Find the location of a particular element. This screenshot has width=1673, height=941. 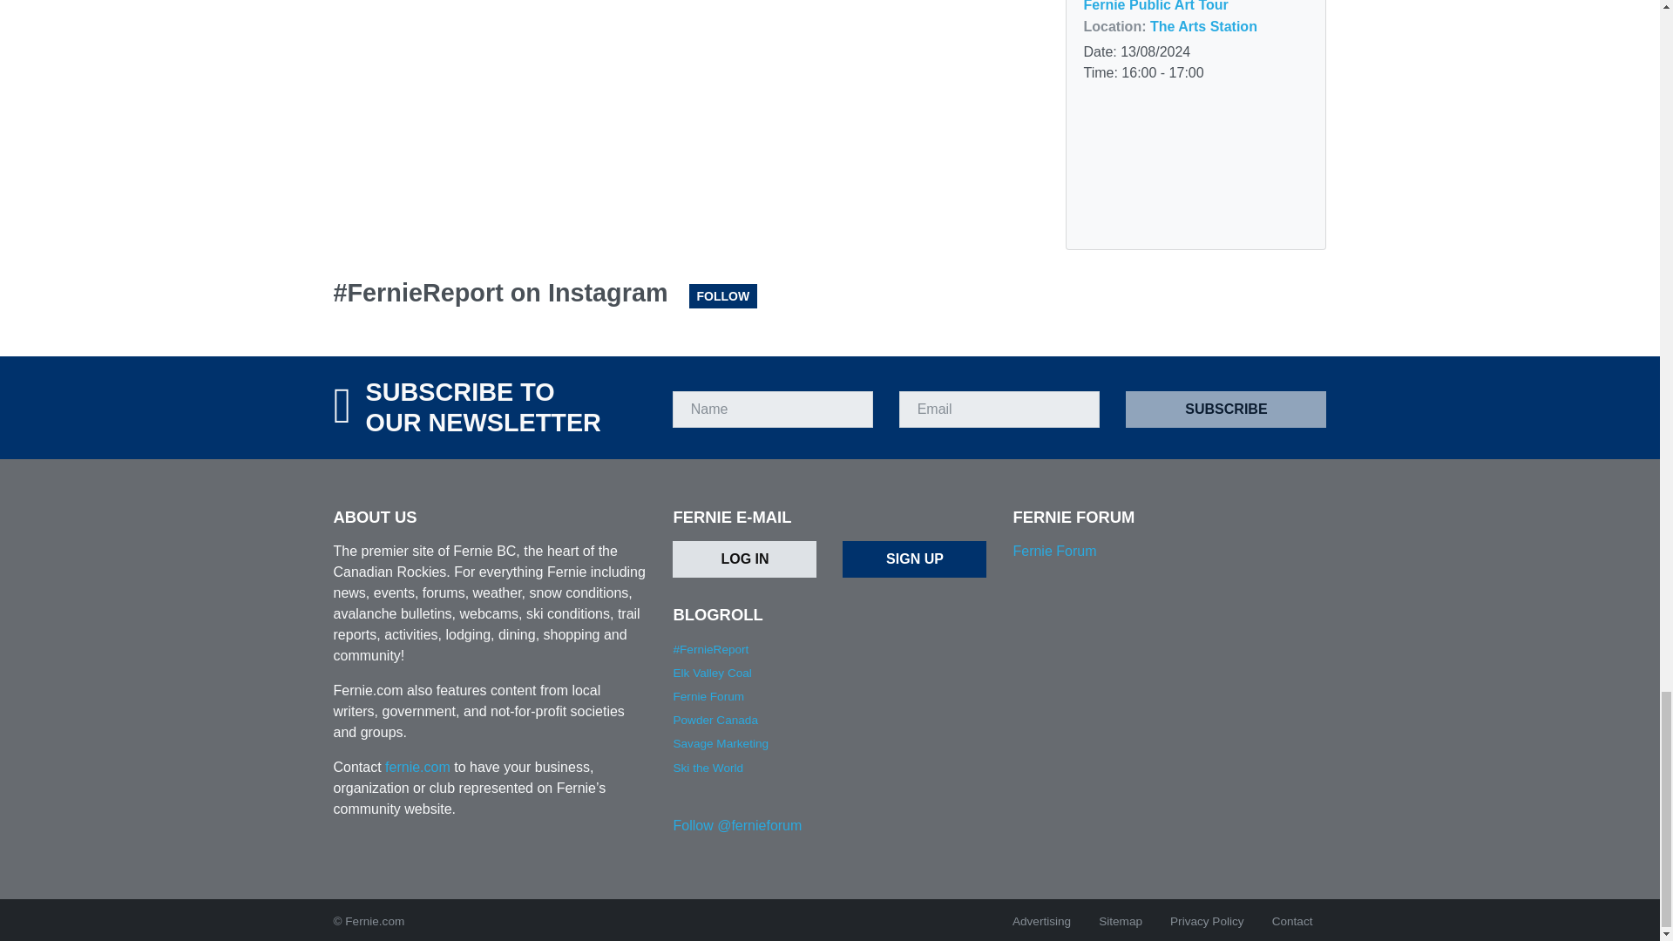

Subscribe is located at coordinates (1226, 410).